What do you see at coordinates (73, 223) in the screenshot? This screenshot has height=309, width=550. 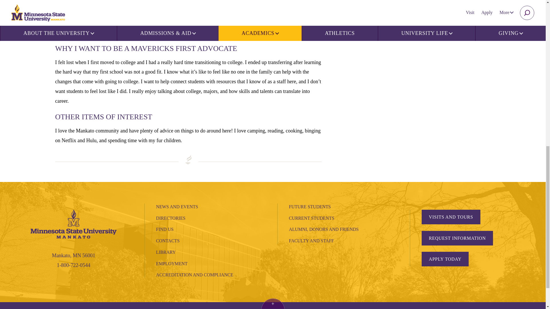 I see `Minnesota State University, Mankato` at bounding box center [73, 223].